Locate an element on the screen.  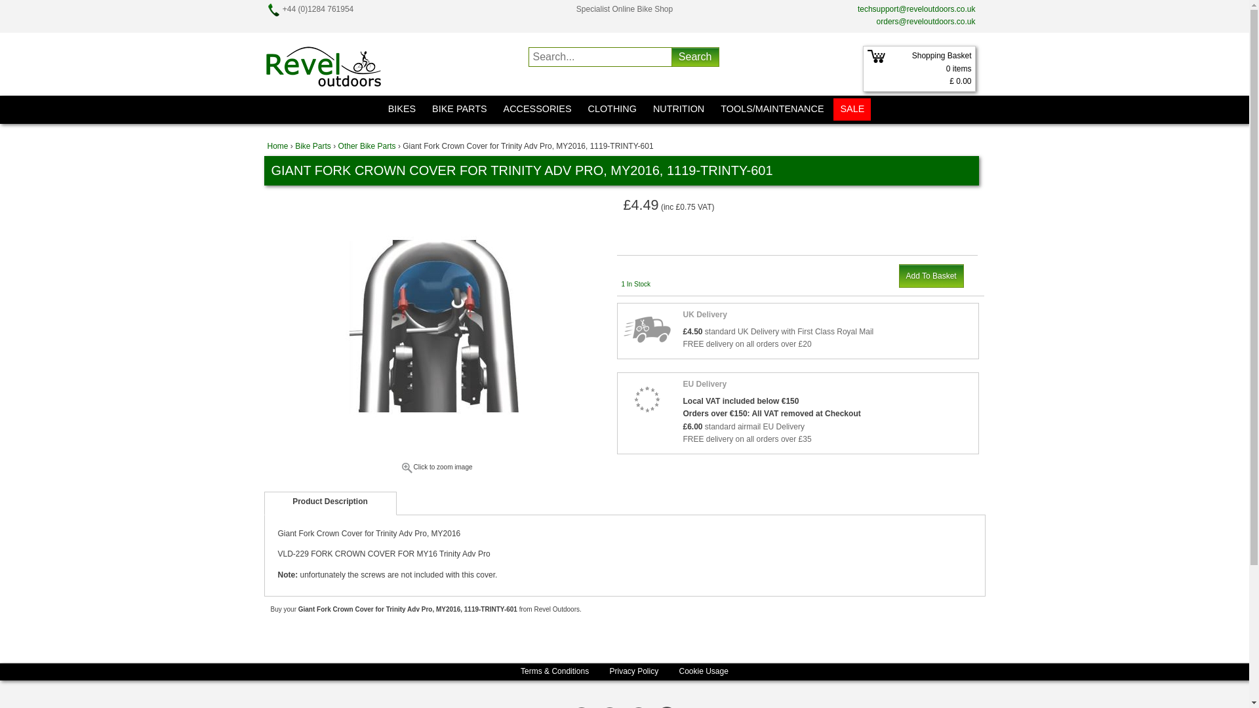
SALE is located at coordinates (852, 109).